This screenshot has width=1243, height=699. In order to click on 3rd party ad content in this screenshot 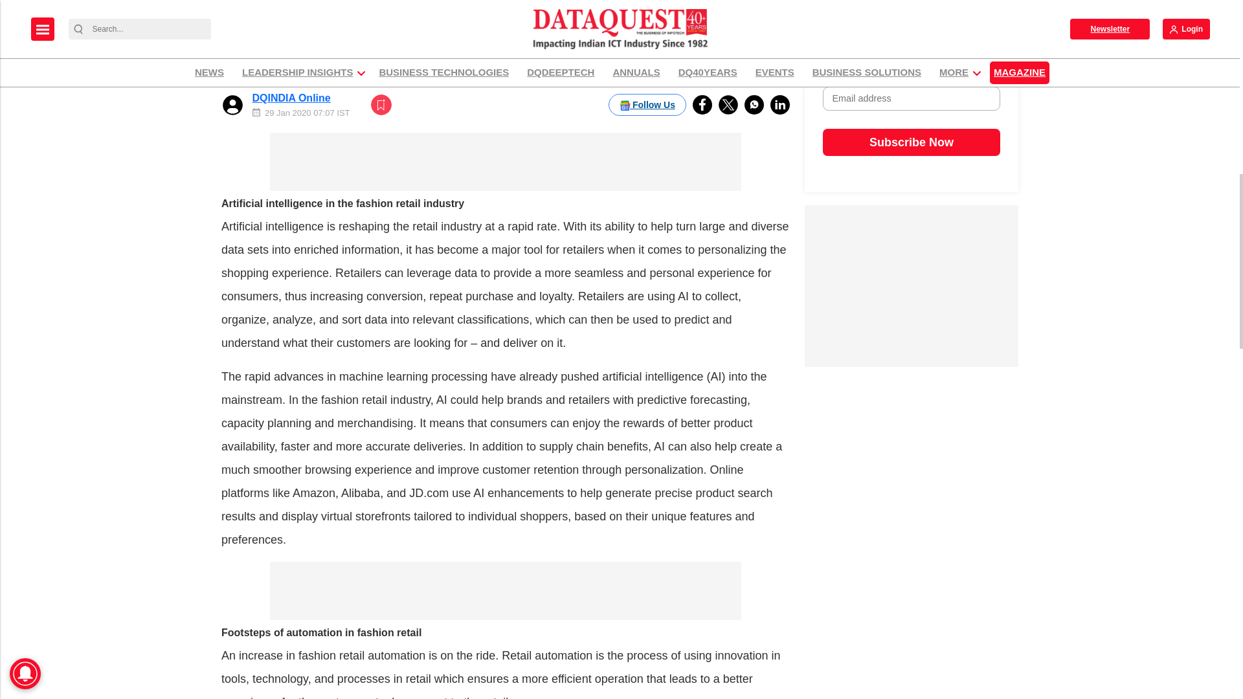, I will do `click(911, 286)`.